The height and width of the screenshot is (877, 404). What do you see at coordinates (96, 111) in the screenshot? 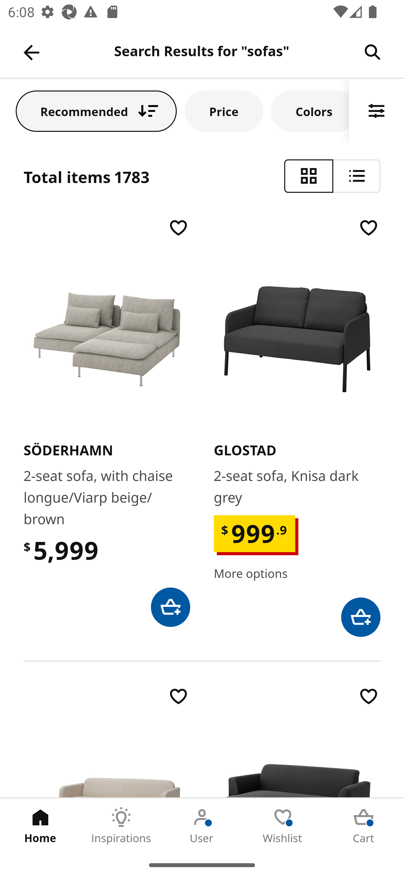
I see `Recommended` at bounding box center [96, 111].